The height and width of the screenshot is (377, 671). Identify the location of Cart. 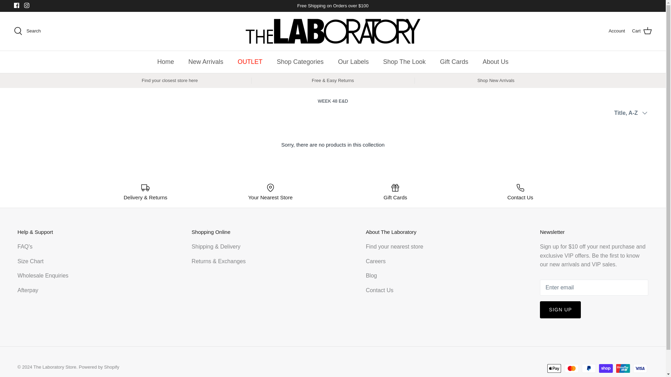
(642, 31).